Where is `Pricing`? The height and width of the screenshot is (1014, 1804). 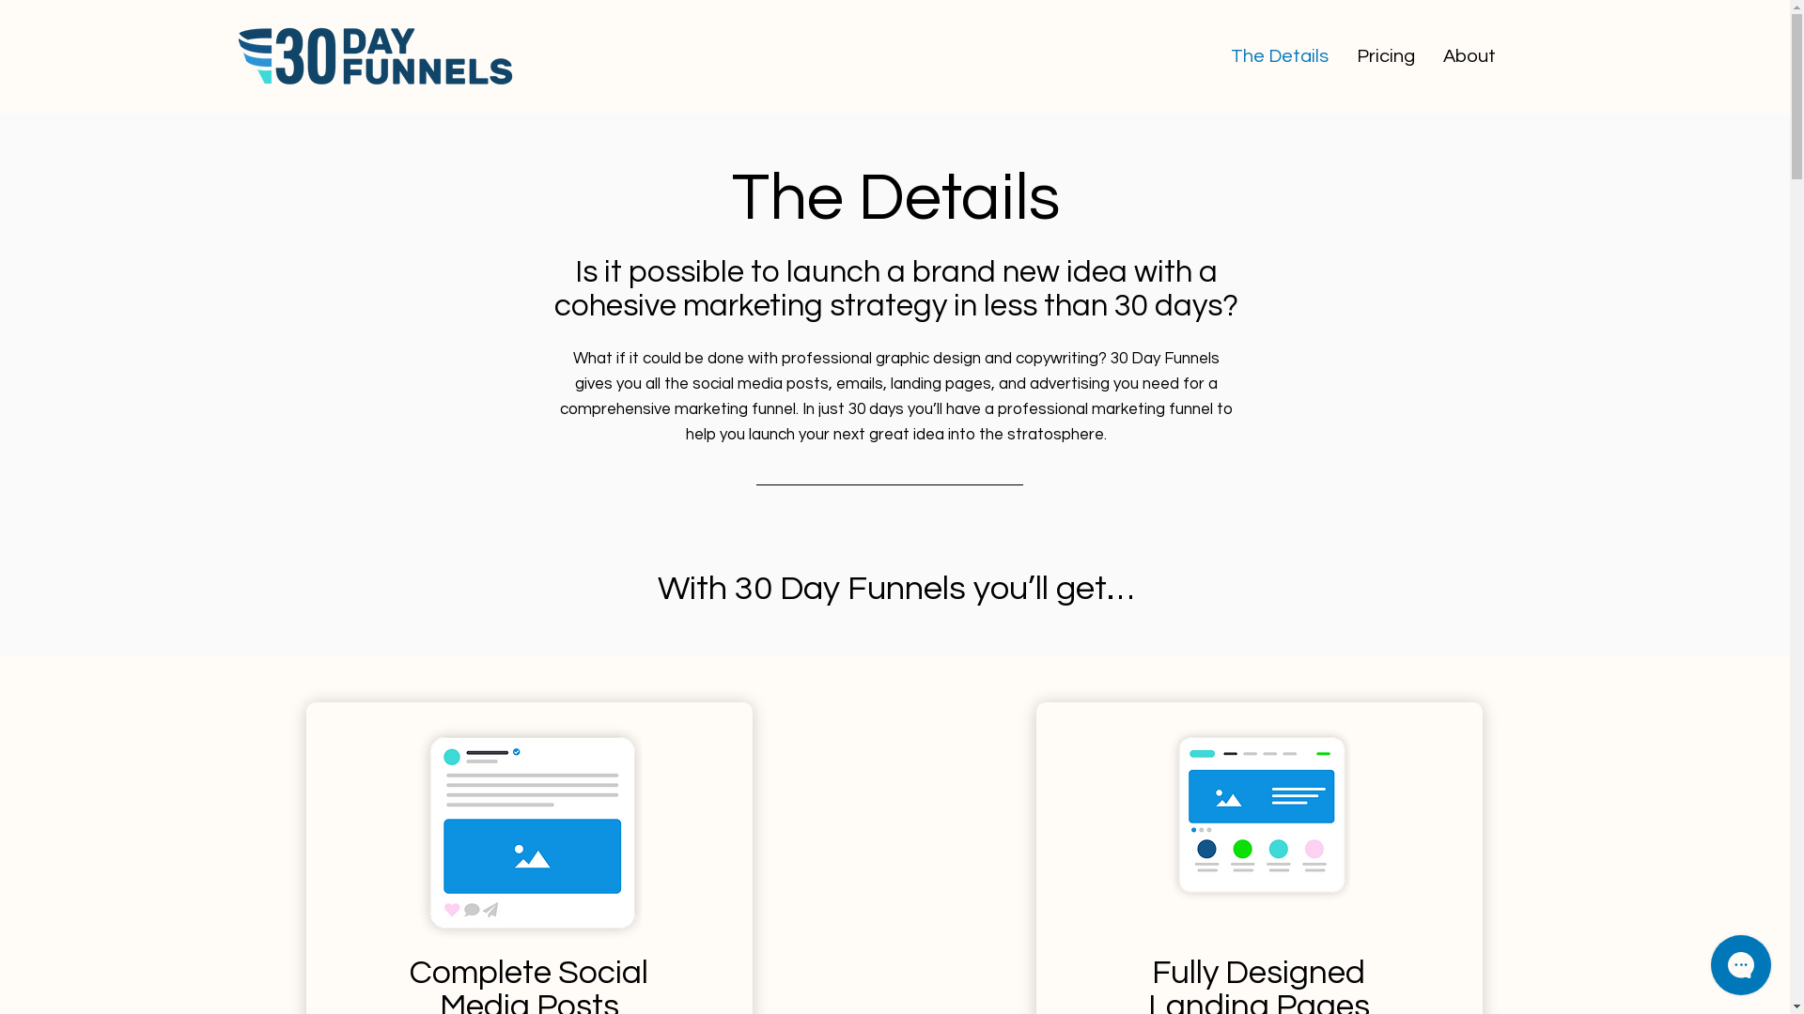
Pricing is located at coordinates (1386, 56).